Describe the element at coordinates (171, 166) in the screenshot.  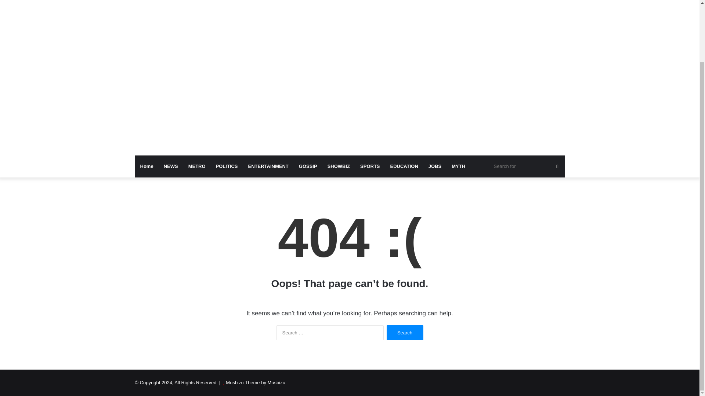
I see `NEWS` at that location.